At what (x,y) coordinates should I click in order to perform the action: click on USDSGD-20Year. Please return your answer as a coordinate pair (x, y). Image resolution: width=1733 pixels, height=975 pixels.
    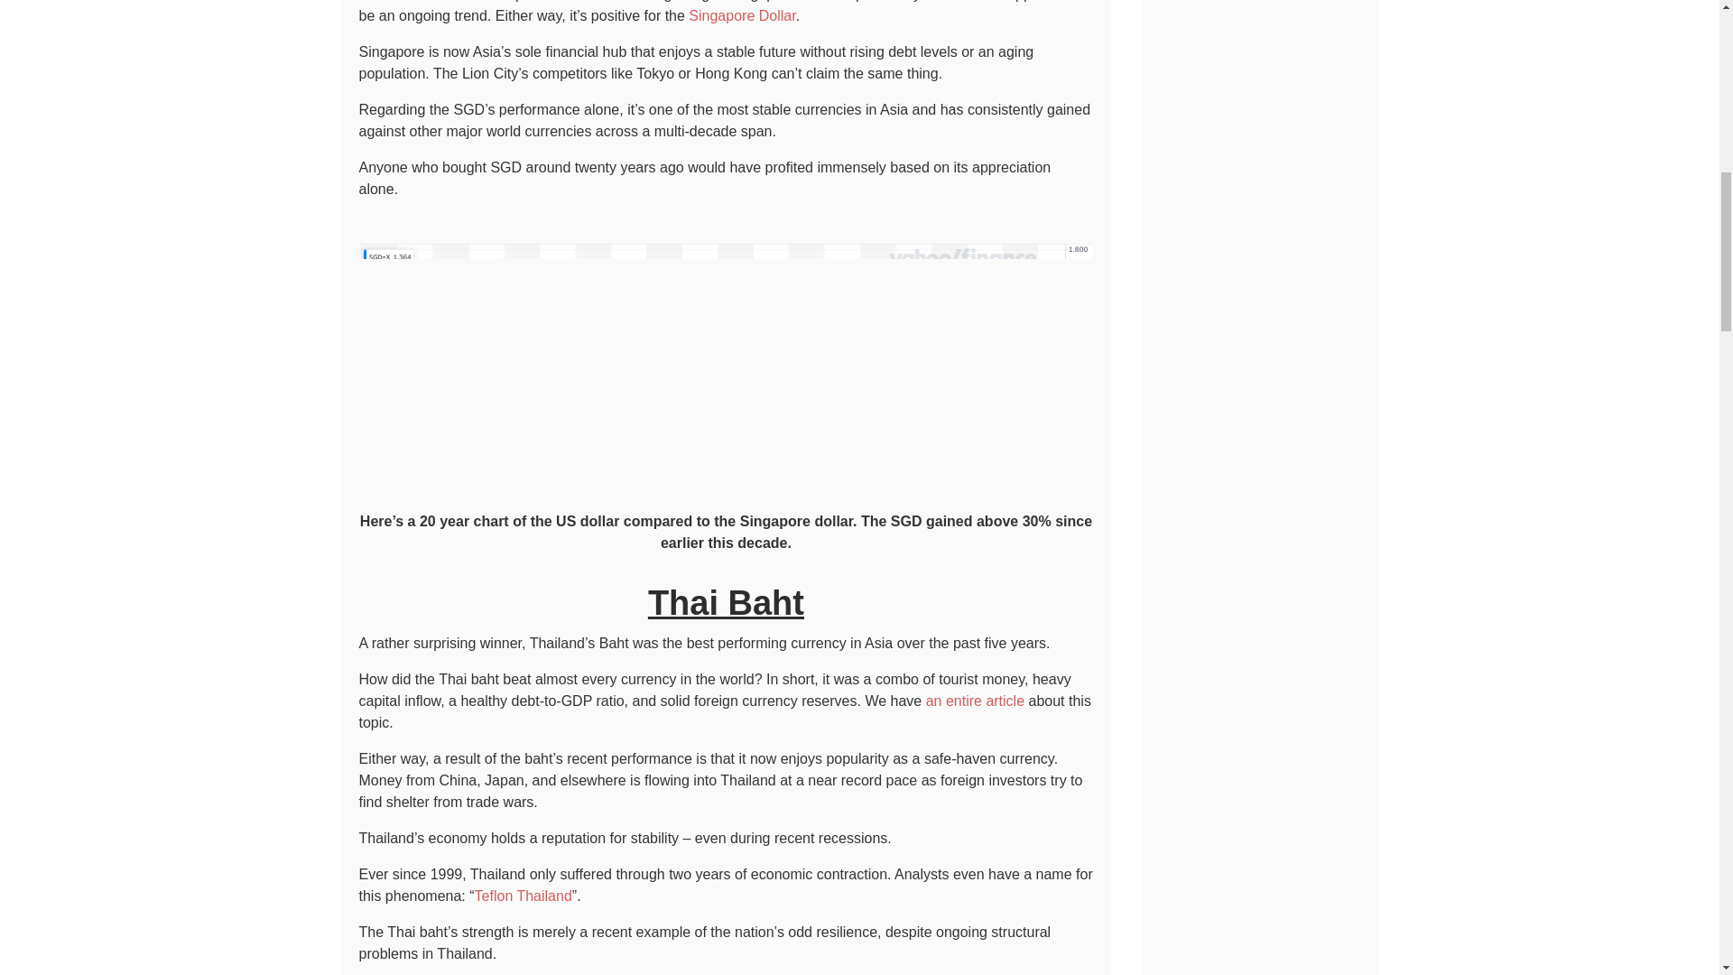
    Looking at the image, I should click on (726, 370).